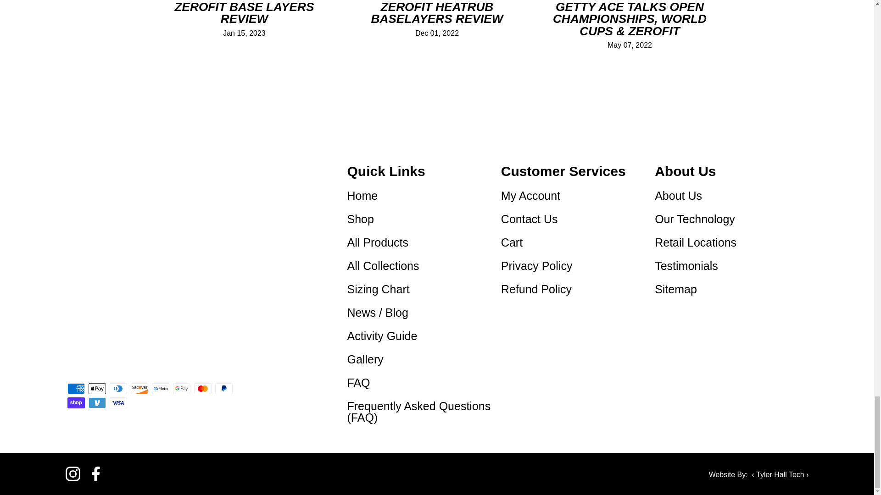 The image size is (881, 495). I want to click on Meta Pay, so click(160, 388).